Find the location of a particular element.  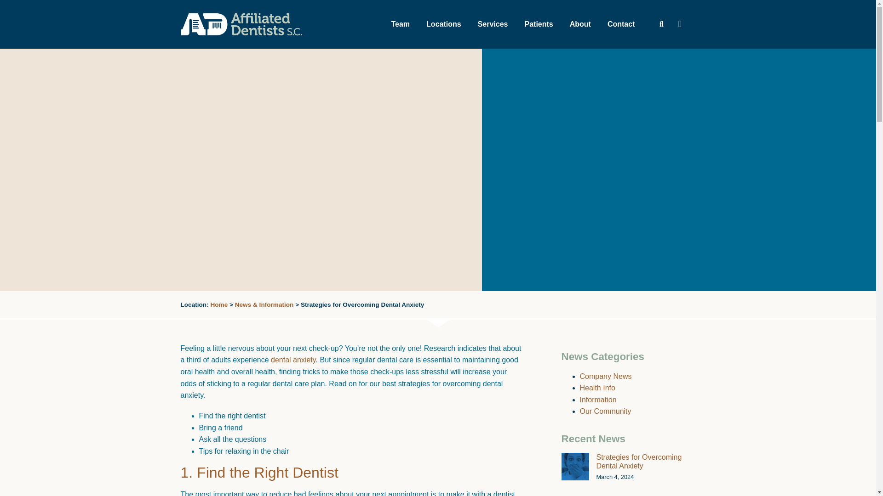

dental anxiety is located at coordinates (293, 360).